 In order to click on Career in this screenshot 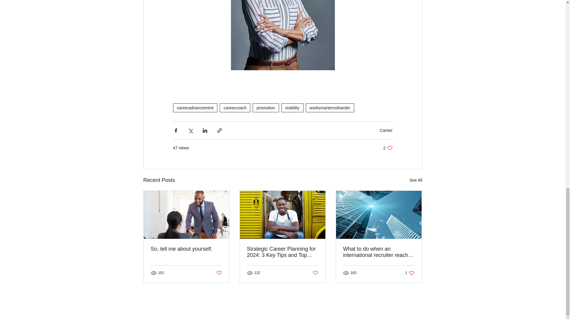, I will do `click(186, 249)`.